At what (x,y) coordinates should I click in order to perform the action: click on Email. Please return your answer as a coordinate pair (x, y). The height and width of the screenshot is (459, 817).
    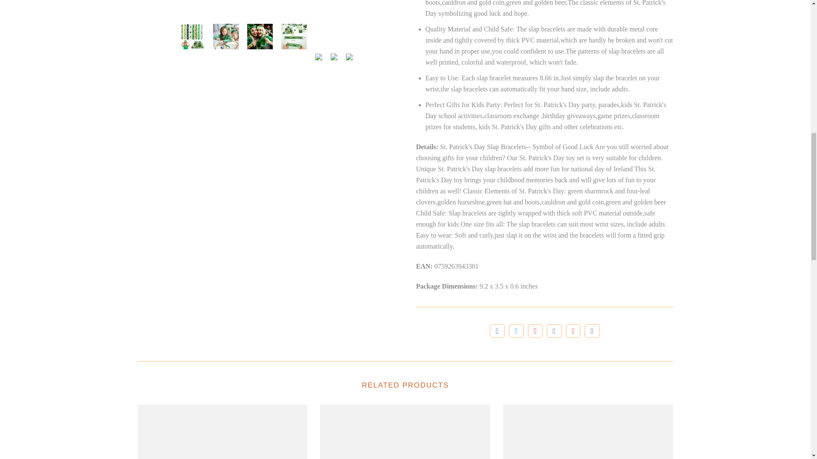
    Looking at the image, I should click on (592, 331).